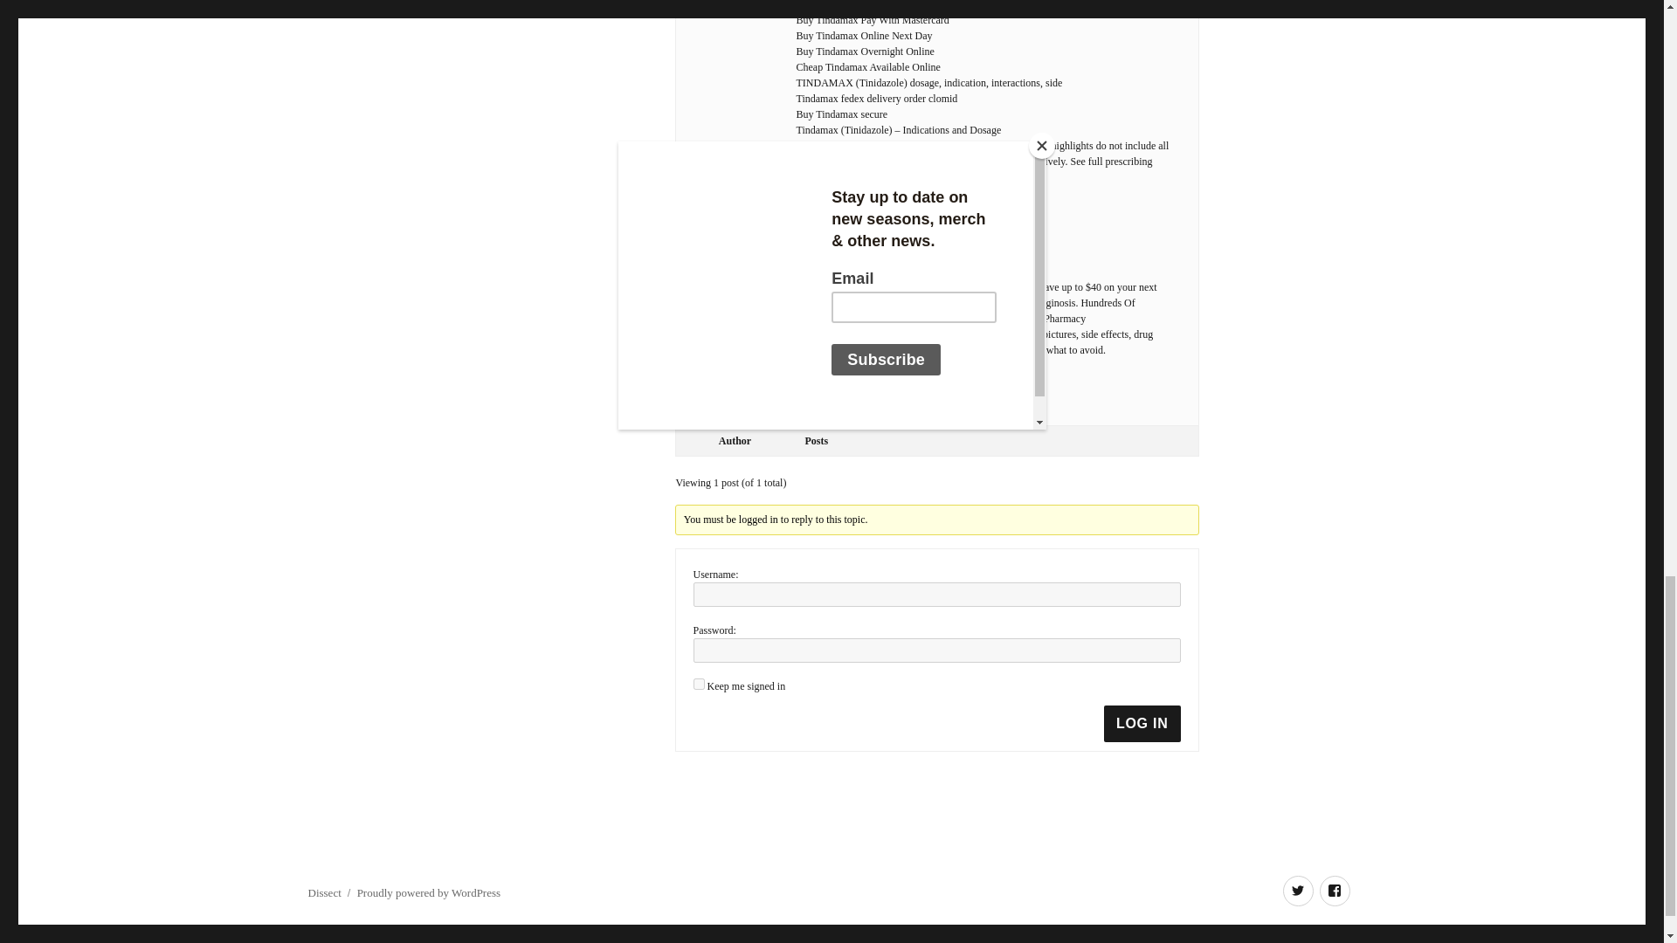 The width and height of the screenshot is (1677, 943). I want to click on Dissect, so click(323, 892).